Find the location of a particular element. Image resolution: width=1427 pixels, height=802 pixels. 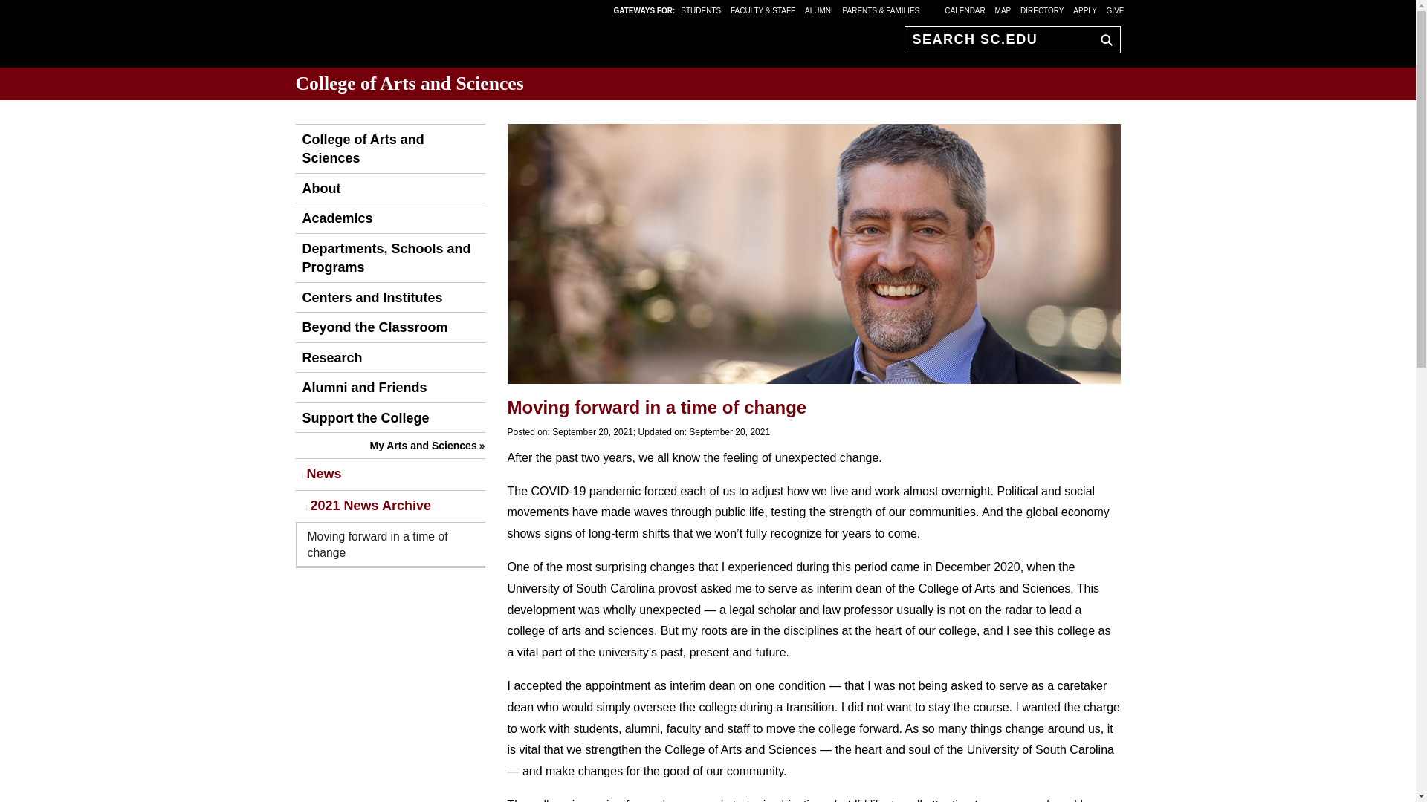

MAP is located at coordinates (1003, 10).